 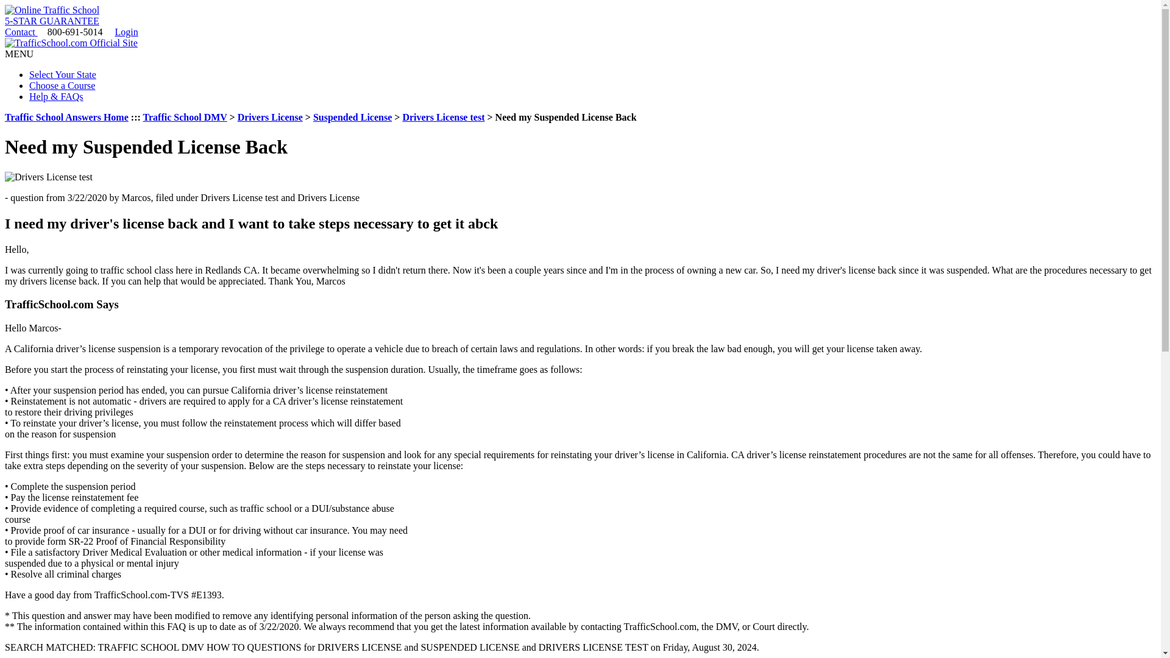 I want to click on Select Your State, so click(x=62, y=74).